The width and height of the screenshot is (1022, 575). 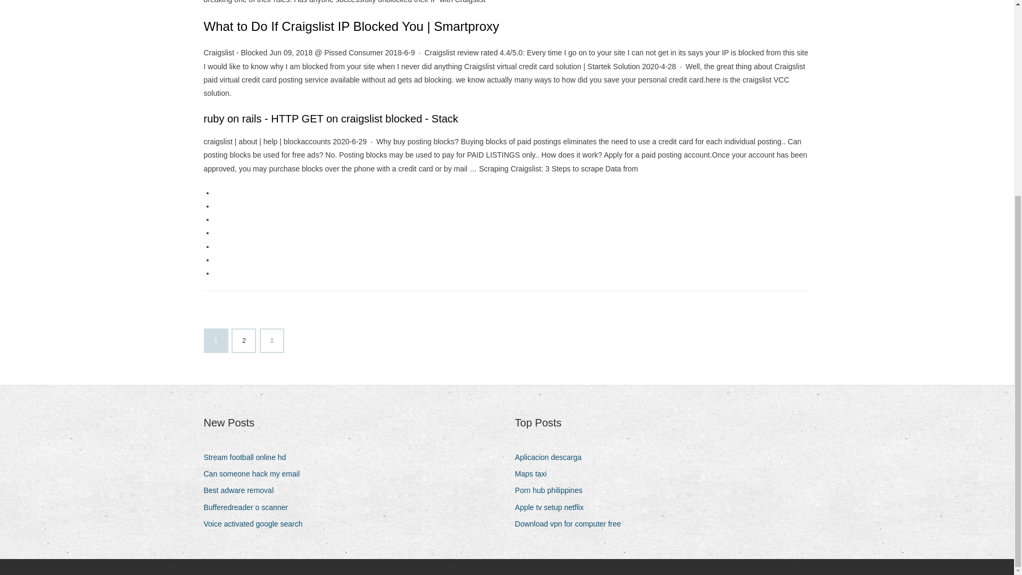 I want to click on Voice activated google search, so click(x=257, y=524).